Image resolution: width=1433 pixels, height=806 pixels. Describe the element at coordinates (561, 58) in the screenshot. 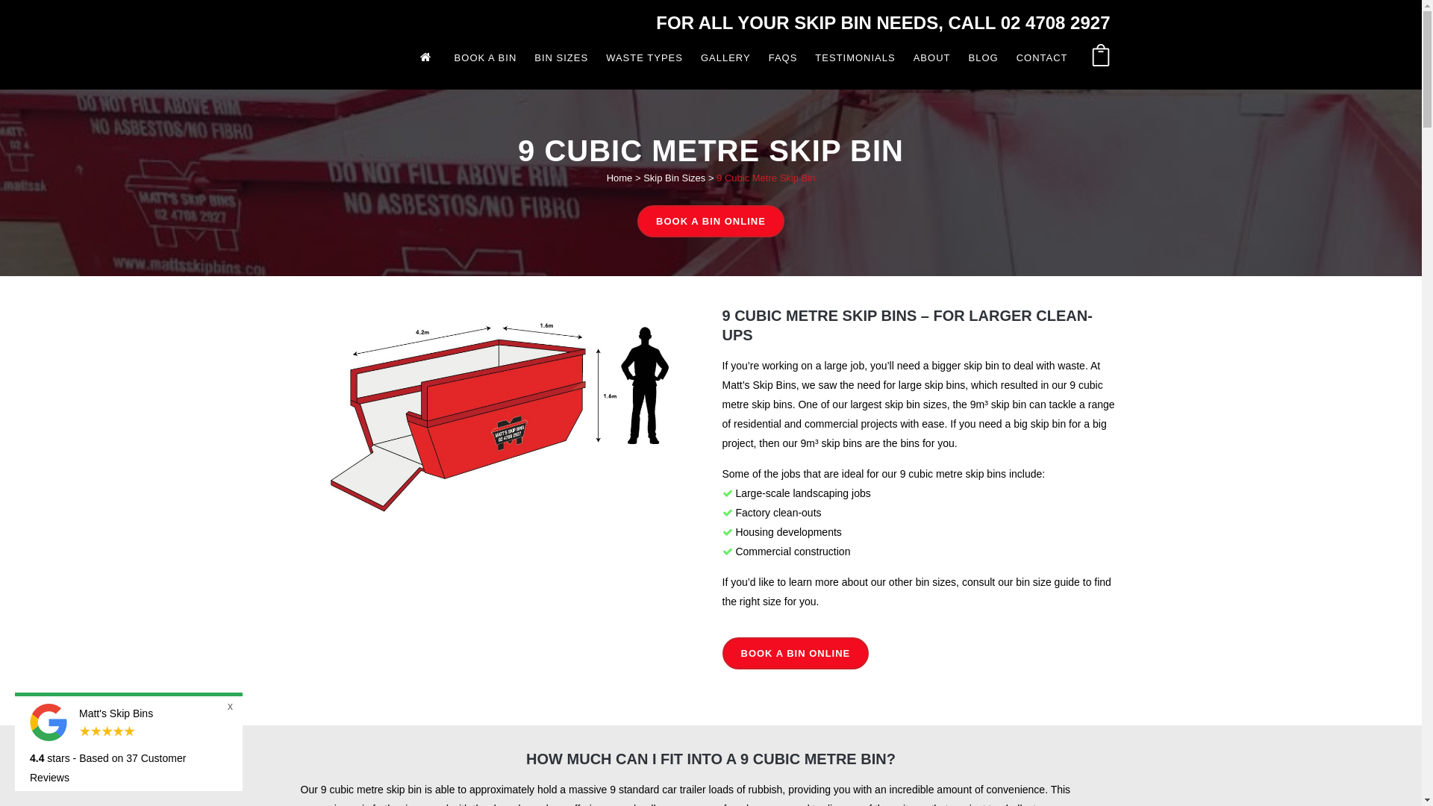

I see `BIN SIZES` at that location.